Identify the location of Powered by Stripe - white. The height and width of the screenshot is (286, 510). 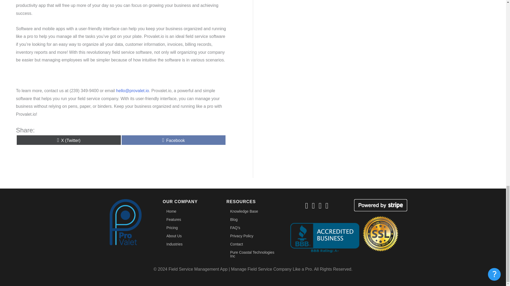
(380, 205).